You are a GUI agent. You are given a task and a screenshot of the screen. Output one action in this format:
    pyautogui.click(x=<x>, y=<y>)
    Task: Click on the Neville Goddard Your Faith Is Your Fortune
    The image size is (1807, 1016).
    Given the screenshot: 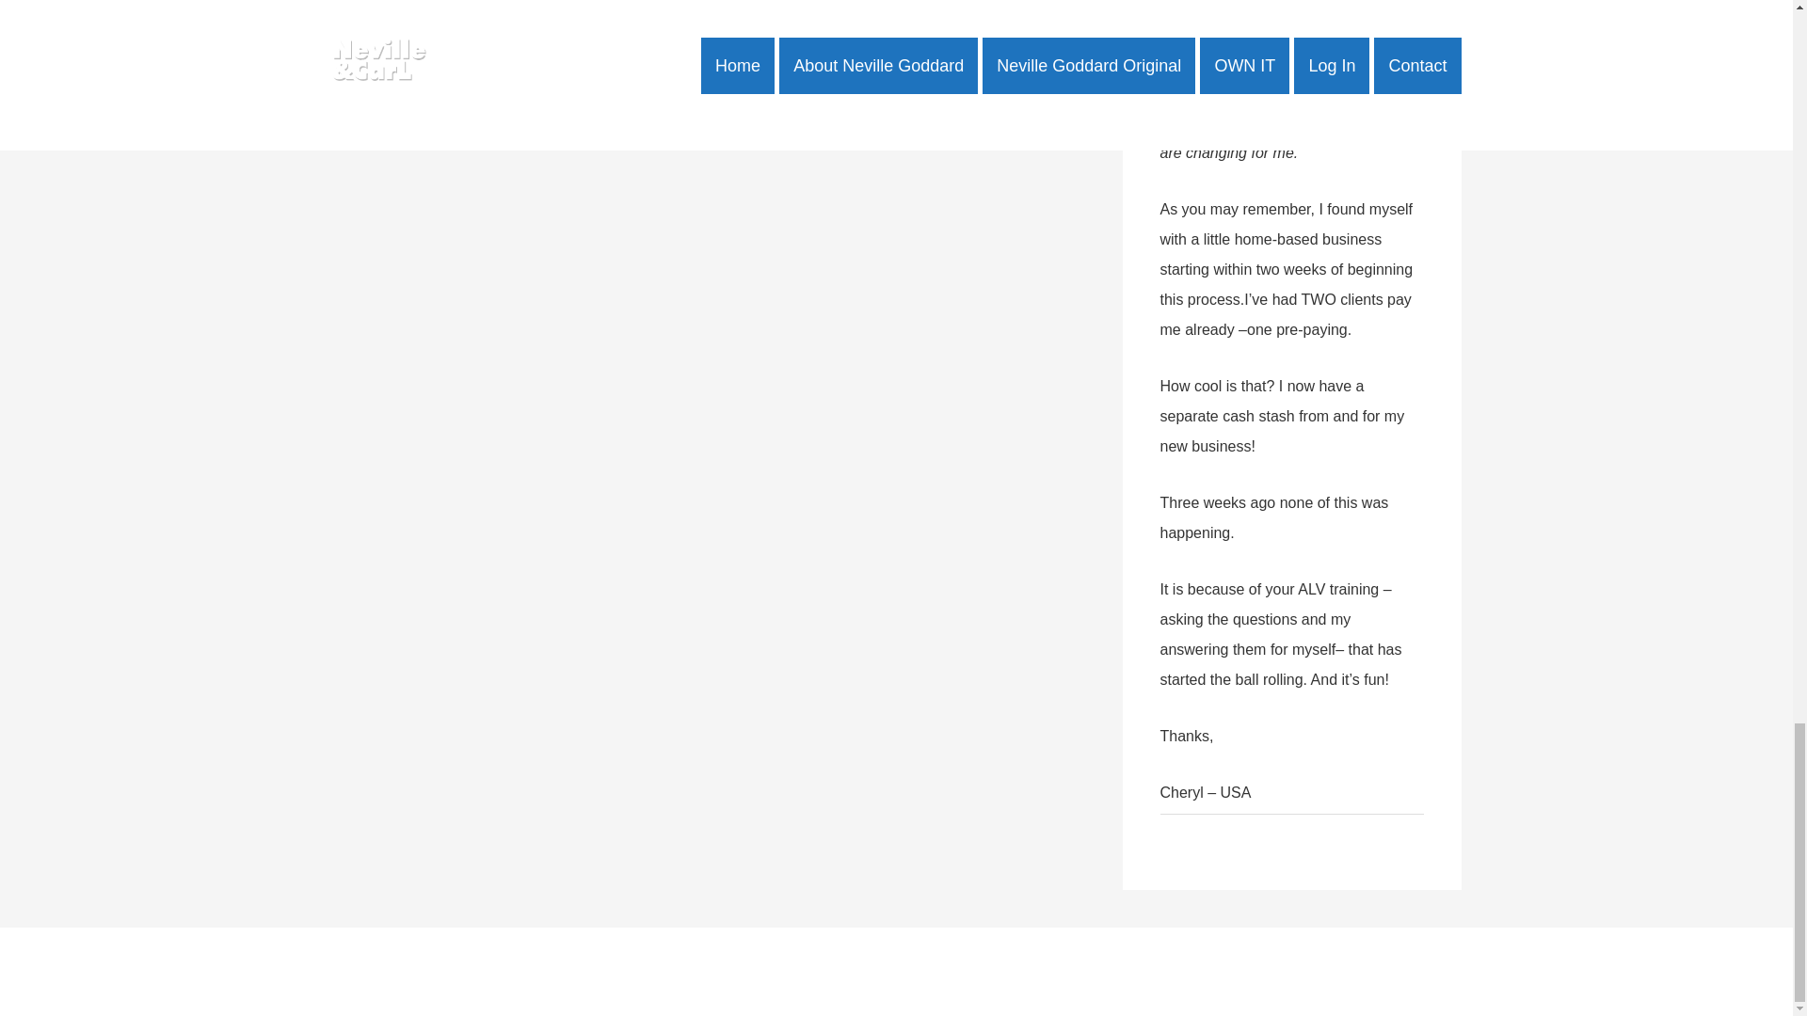 What is the action you would take?
    pyautogui.click(x=617, y=87)
    